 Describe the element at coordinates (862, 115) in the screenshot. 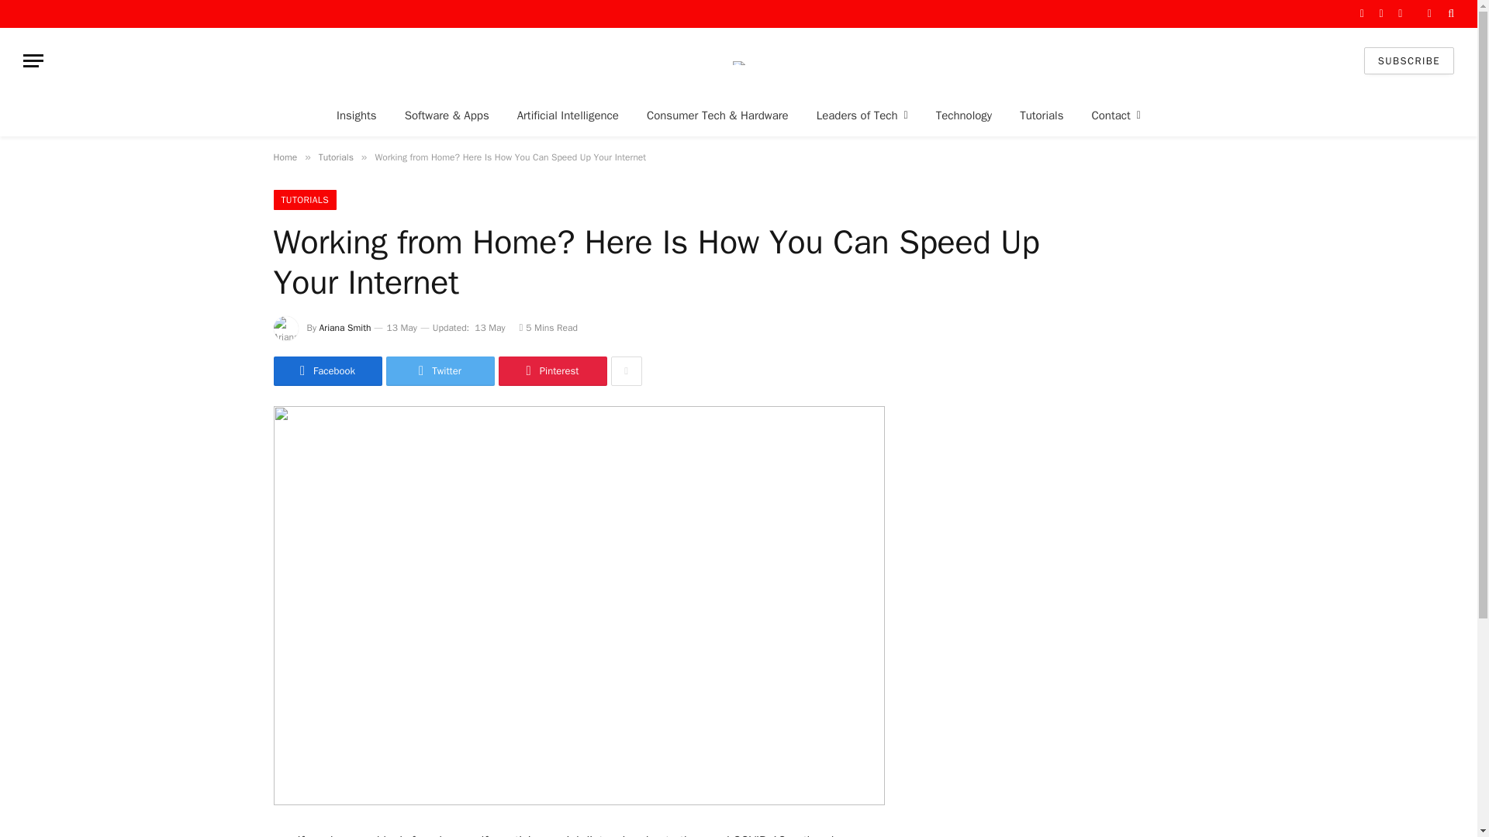

I see `Leaders of Tech` at that location.